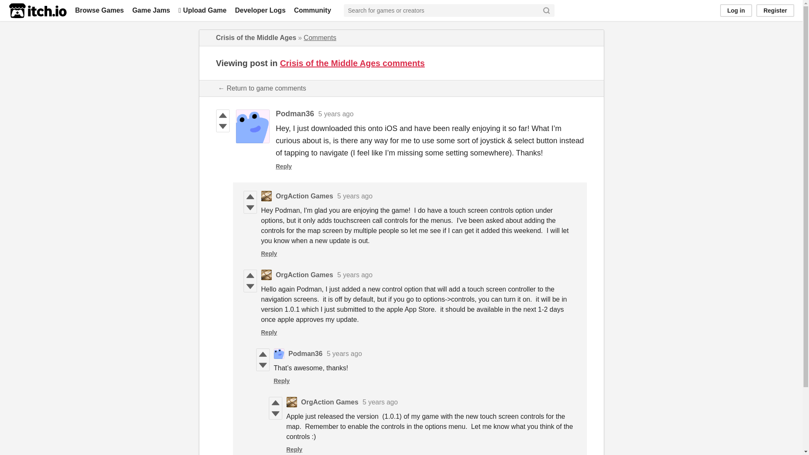 The height and width of the screenshot is (455, 809). I want to click on Game Jams, so click(151, 10).